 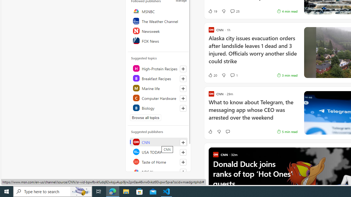 What do you see at coordinates (158, 171) in the screenshot?
I see `NBC News` at bounding box center [158, 171].